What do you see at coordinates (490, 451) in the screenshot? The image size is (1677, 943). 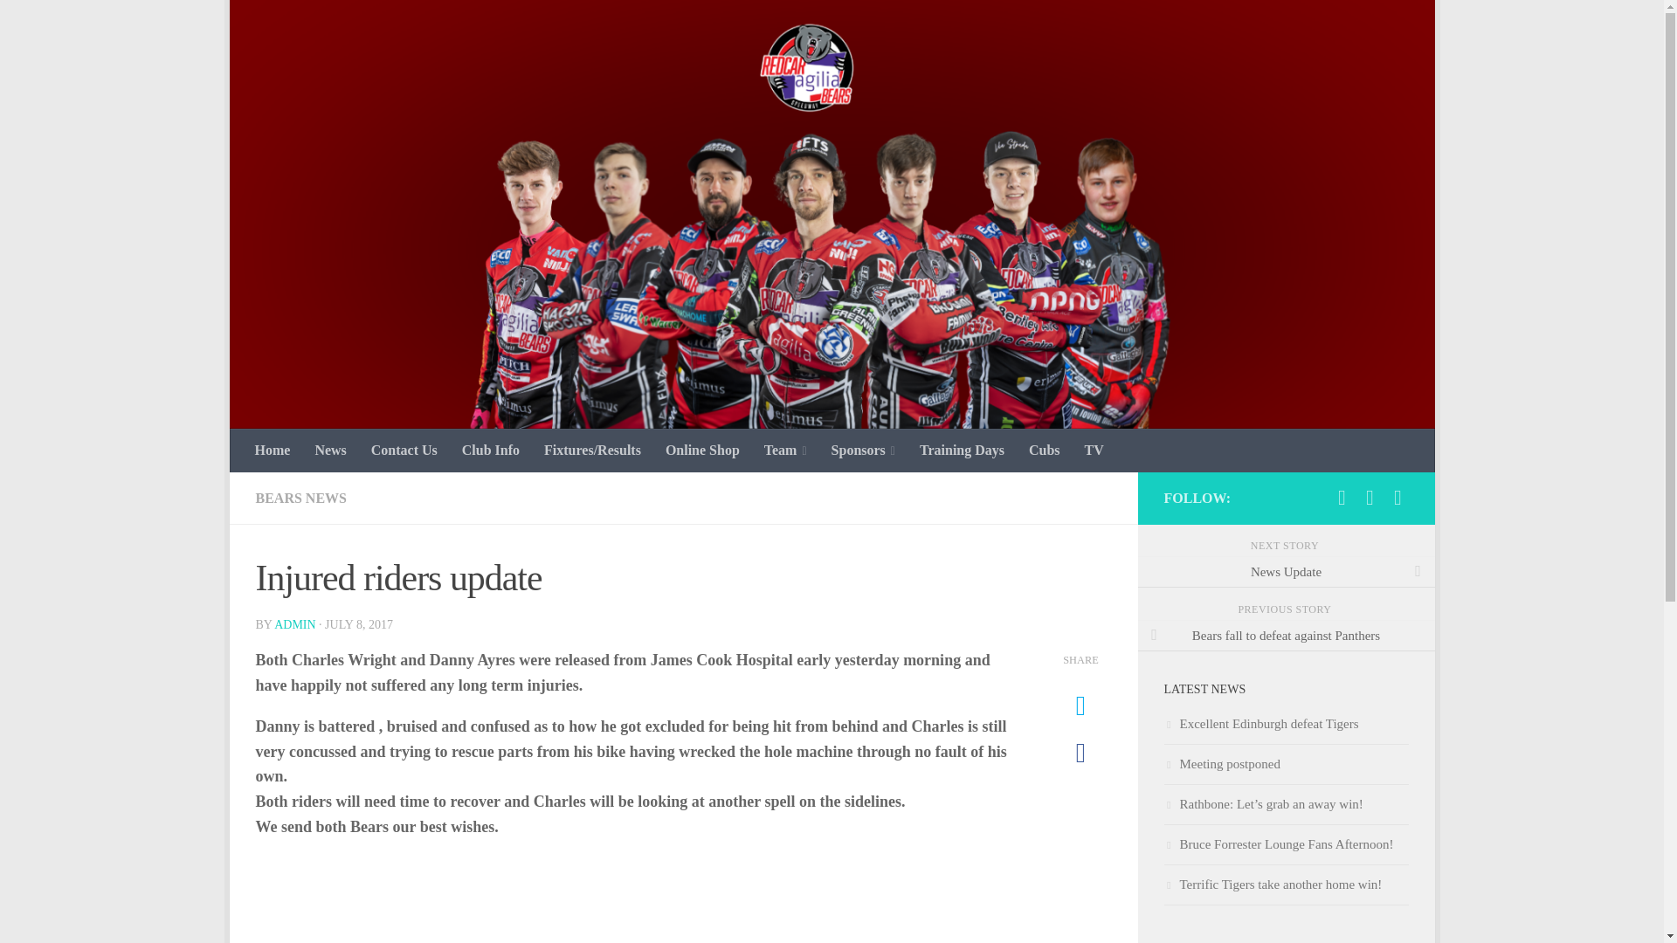 I see `Club Info` at bounding box center [490, 451].